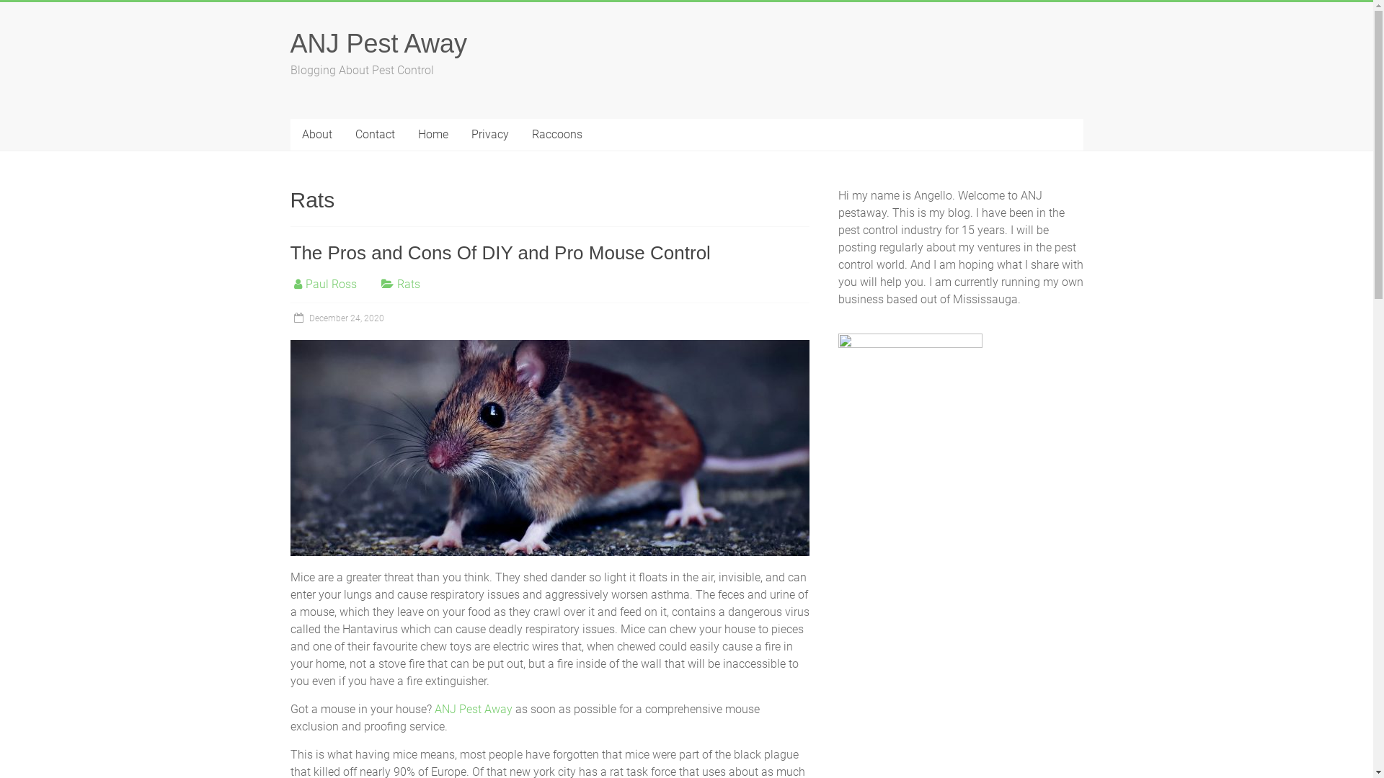  What do you see at coordinates (433, 135) in the screenshot?
I see `Home` at bounding box center [433, 135].